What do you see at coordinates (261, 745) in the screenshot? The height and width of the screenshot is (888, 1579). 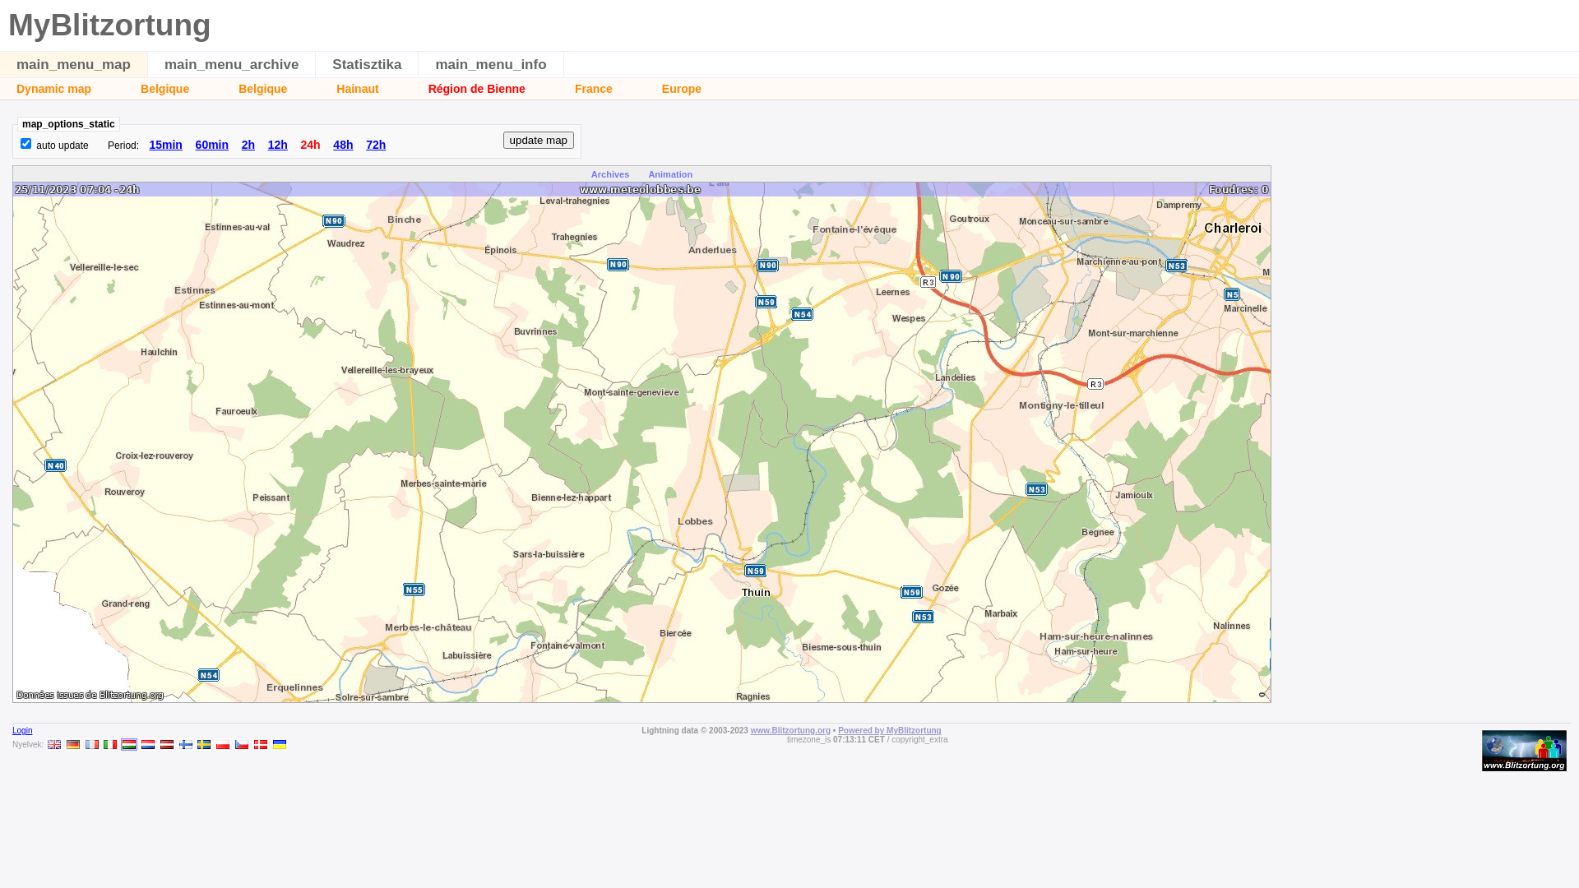 I see `dk` at bounding box center [261, 745].